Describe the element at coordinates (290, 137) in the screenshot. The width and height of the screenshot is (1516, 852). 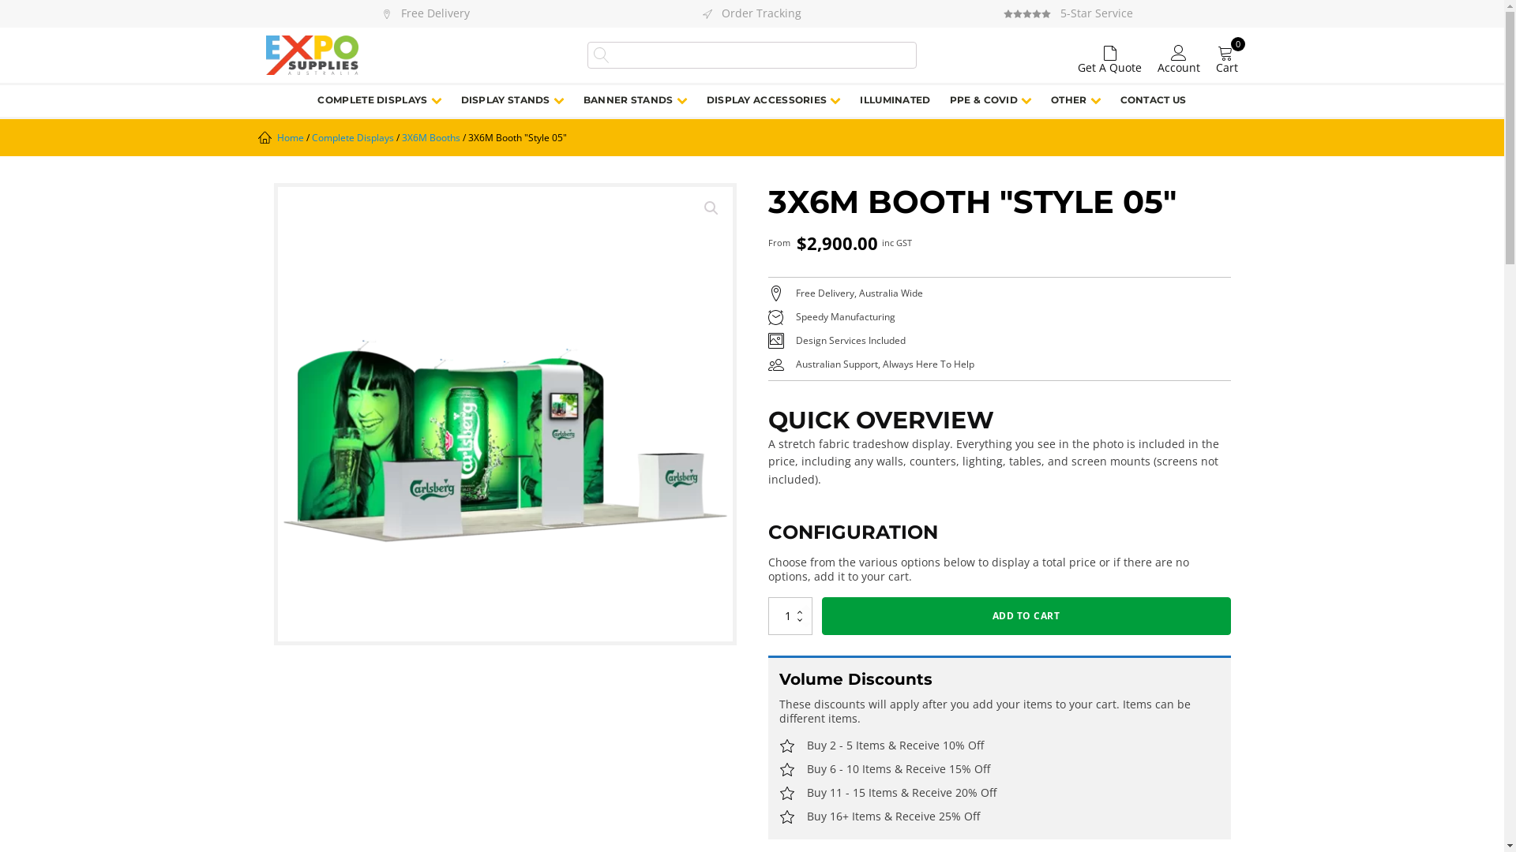
I see `Home` at that location.